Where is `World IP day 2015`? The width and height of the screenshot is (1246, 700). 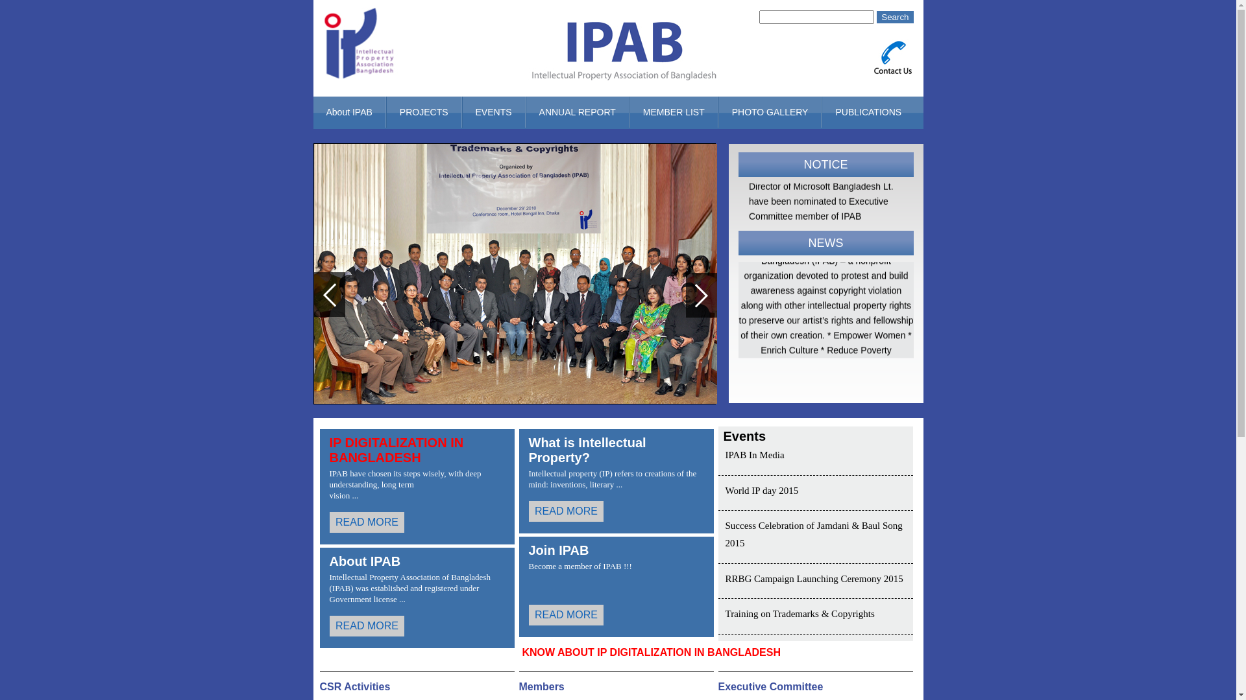
World IP day 2015 is located at coordinates (762, 490).